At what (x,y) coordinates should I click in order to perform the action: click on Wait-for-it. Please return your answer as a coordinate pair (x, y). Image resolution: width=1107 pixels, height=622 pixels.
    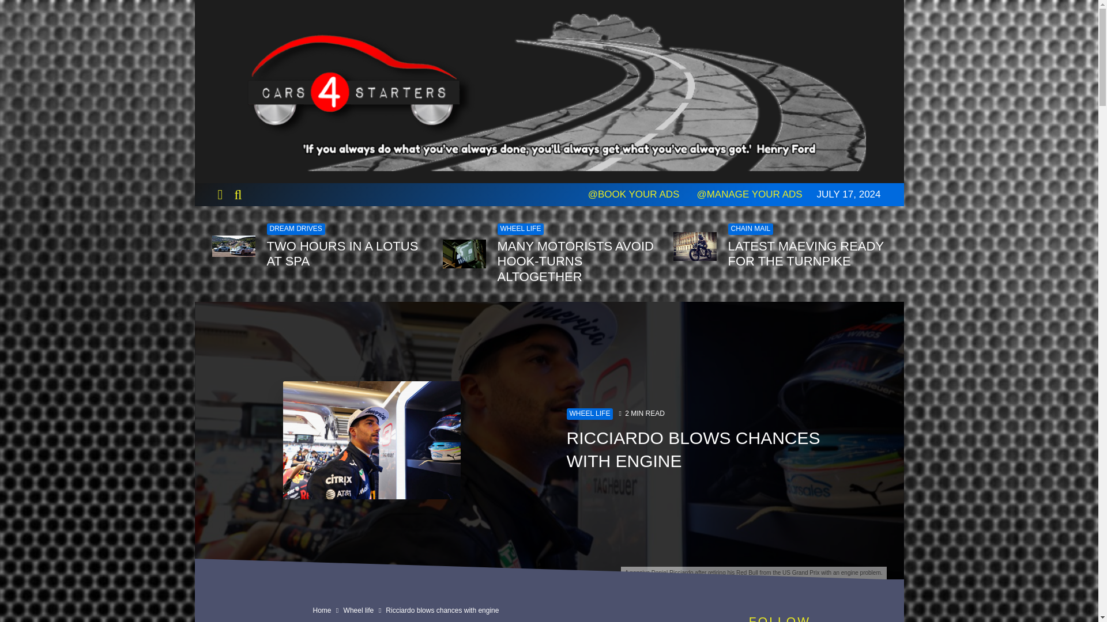
    Looking at the image, I should click on (464, 253).